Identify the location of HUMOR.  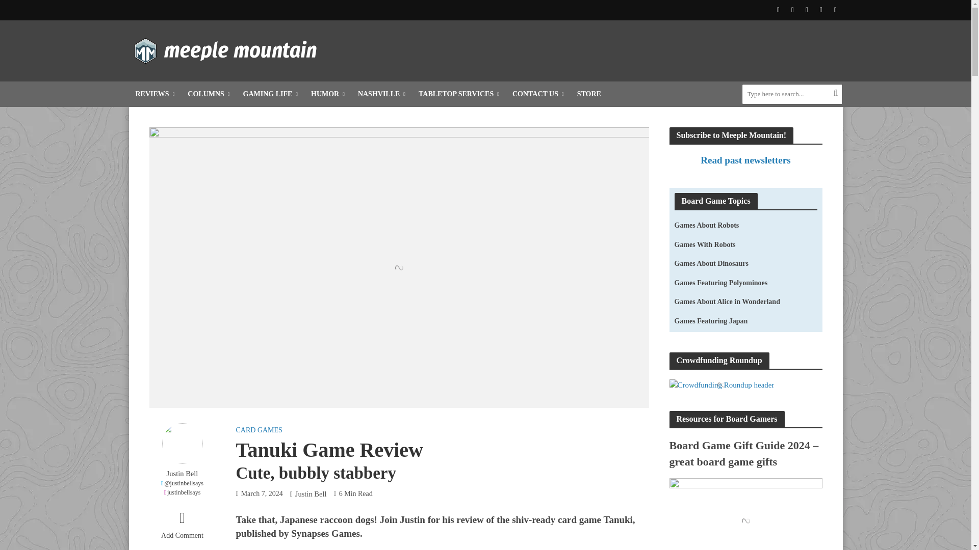
(328, 94).